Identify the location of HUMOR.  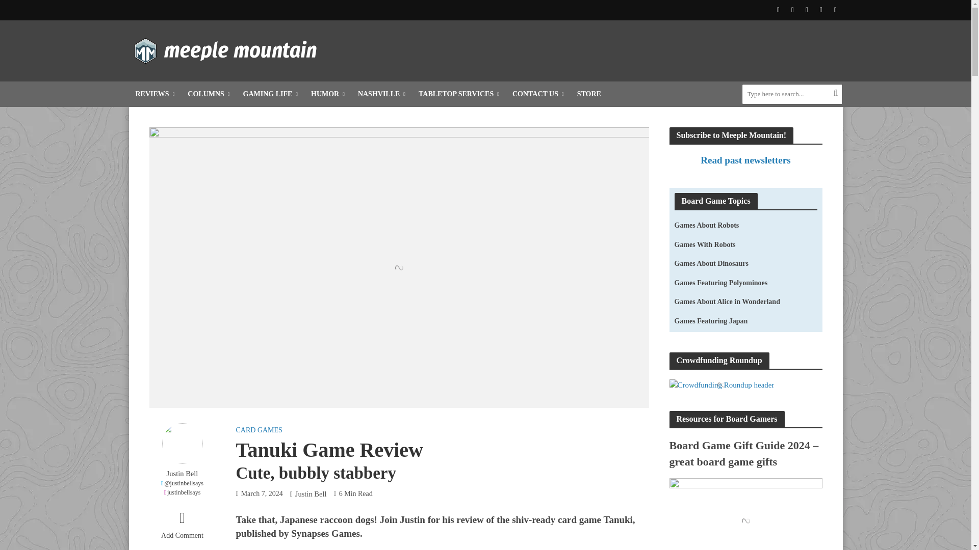
(328, 94).